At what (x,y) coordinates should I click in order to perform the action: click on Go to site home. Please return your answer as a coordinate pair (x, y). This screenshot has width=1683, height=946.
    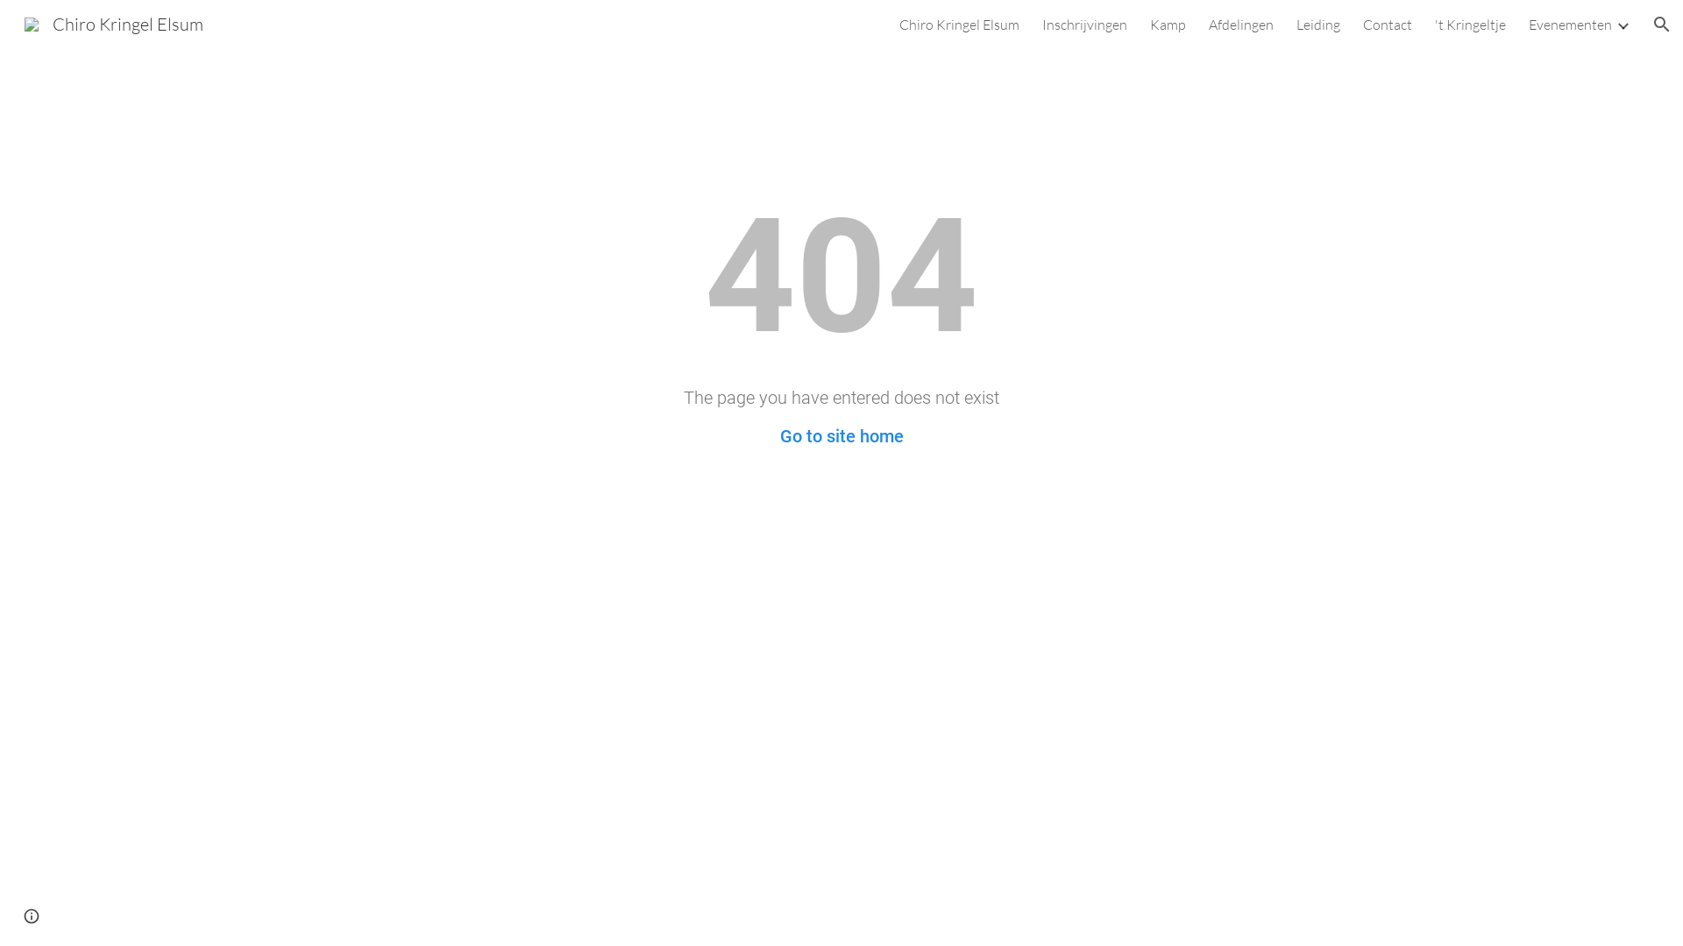
    Looking at the image, I should click on (841, 436).